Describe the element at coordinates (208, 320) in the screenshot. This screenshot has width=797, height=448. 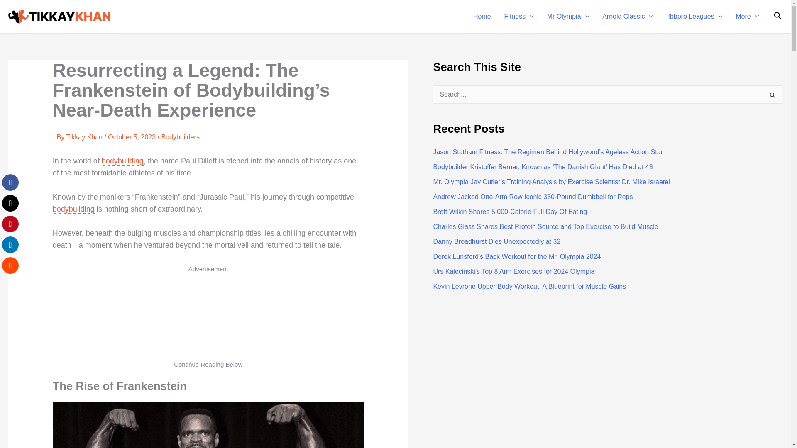
I see `Advertisement` at that location.